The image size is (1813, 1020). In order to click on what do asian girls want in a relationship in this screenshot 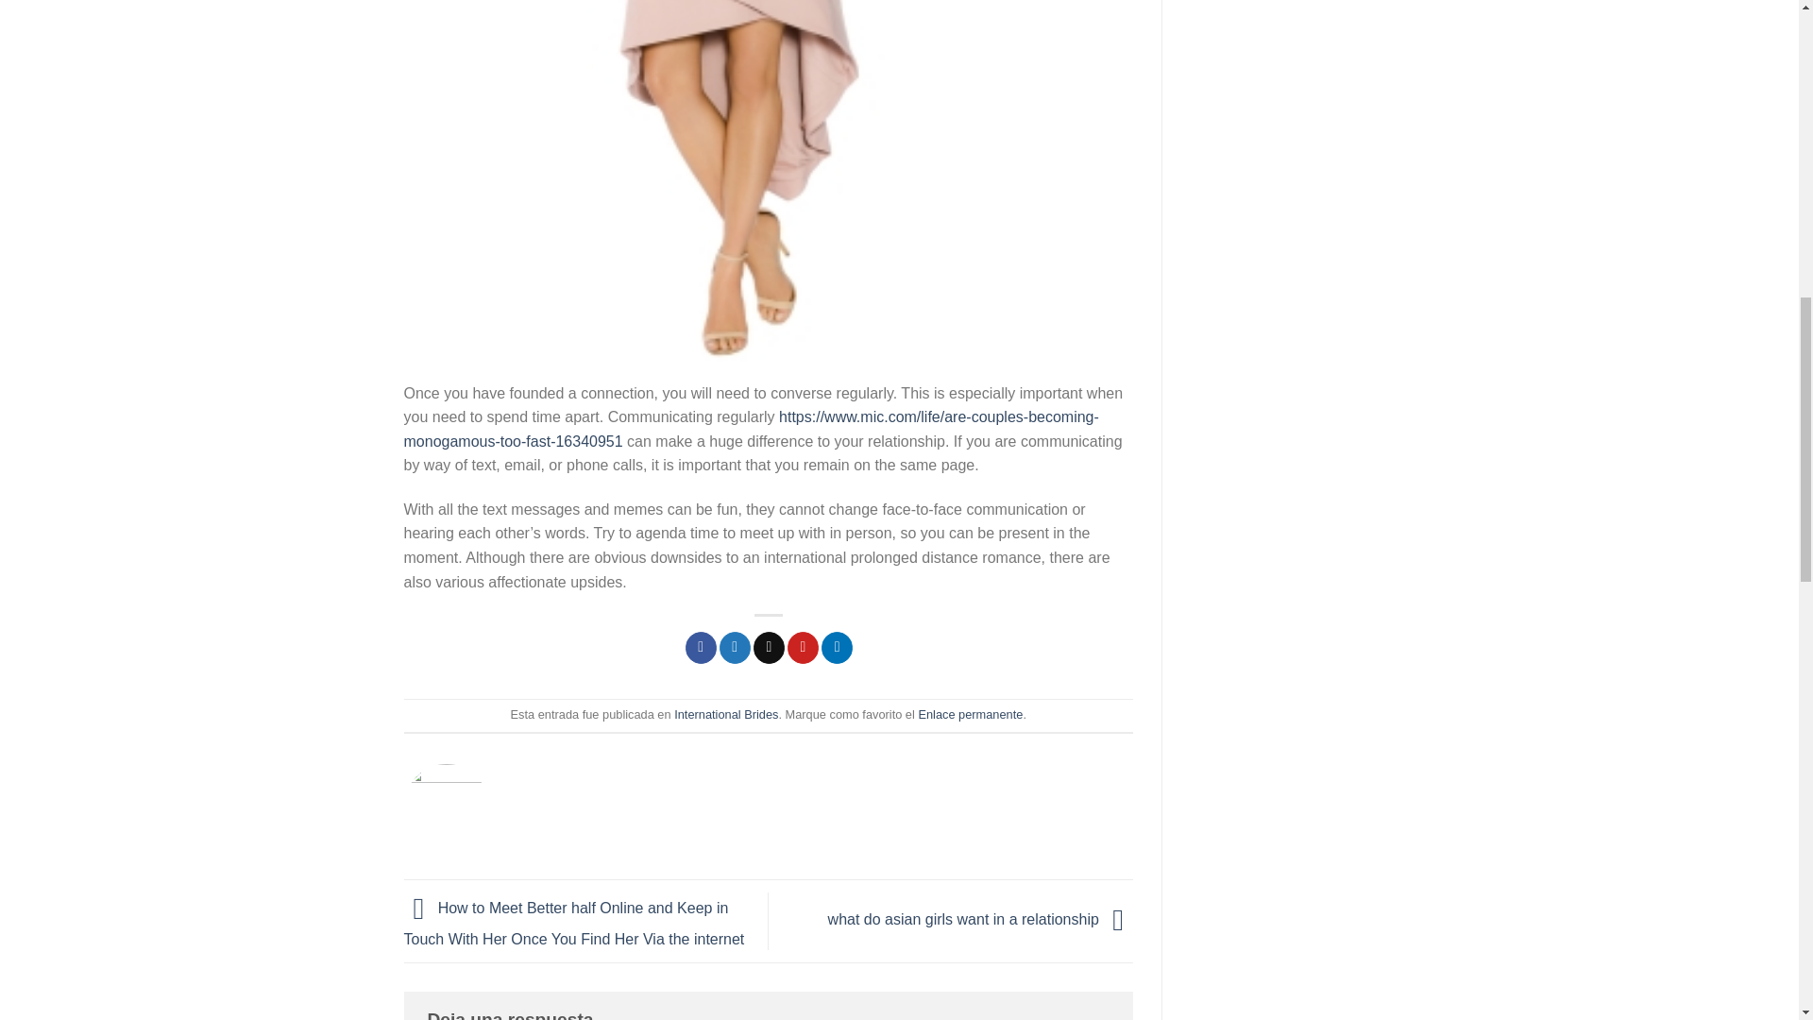, I will do `click(980, 920)`.